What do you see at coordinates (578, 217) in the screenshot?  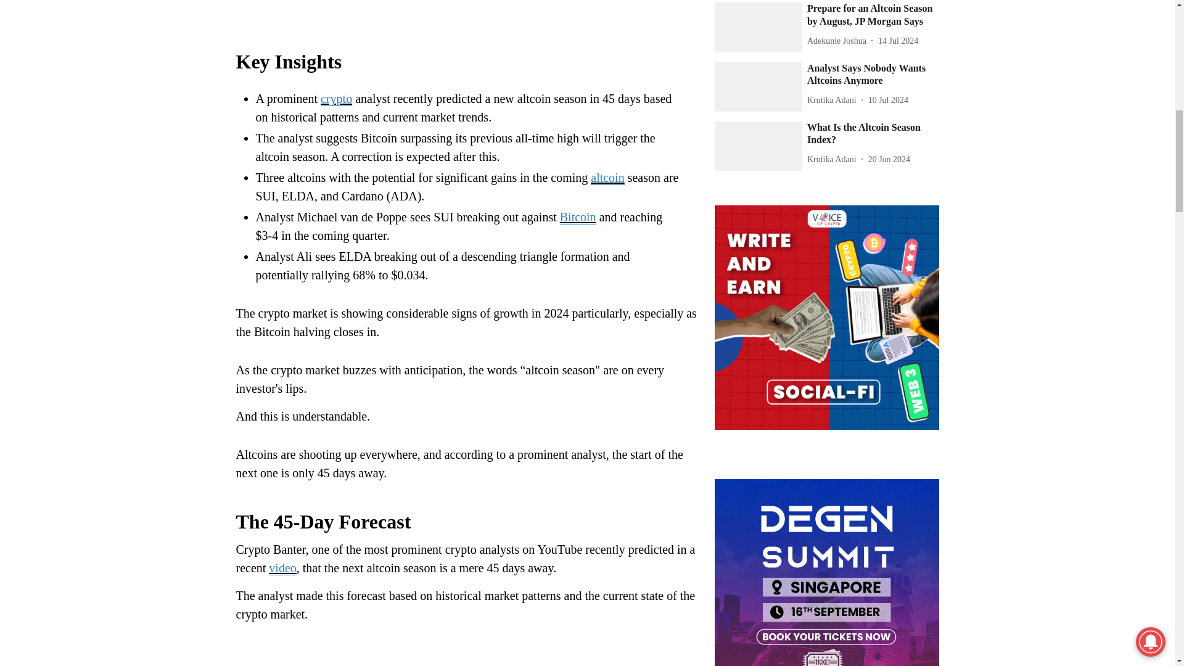 I see `Bitcoin` at bounding box center [578, 217].